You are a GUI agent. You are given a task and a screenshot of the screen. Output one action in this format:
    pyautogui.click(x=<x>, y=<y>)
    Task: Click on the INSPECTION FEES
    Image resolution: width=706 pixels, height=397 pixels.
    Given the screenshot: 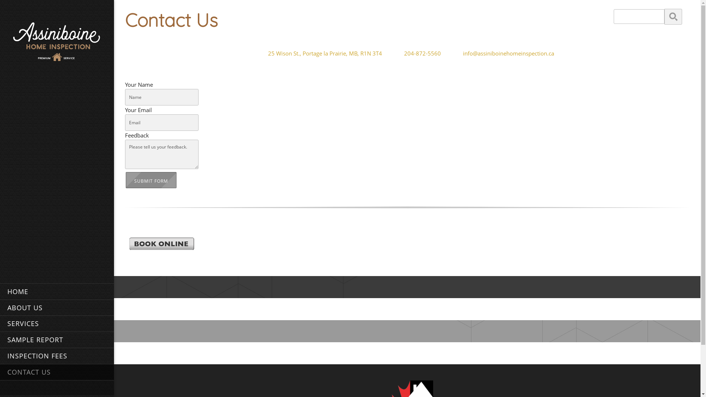 What is the action you would take?
    pyautogui.click(x=57, y=356)
    